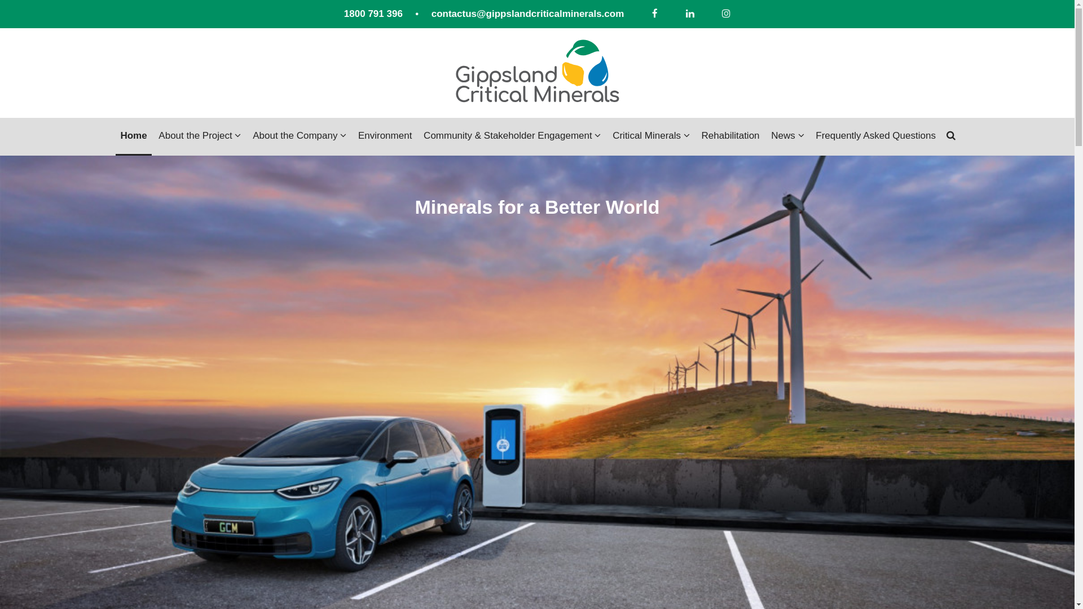 This screenshot has width=1083, height=609. What do you see at coordinates (300, 136) in the screenshot?
I see `About the Company` at bounding box center [300, 136].